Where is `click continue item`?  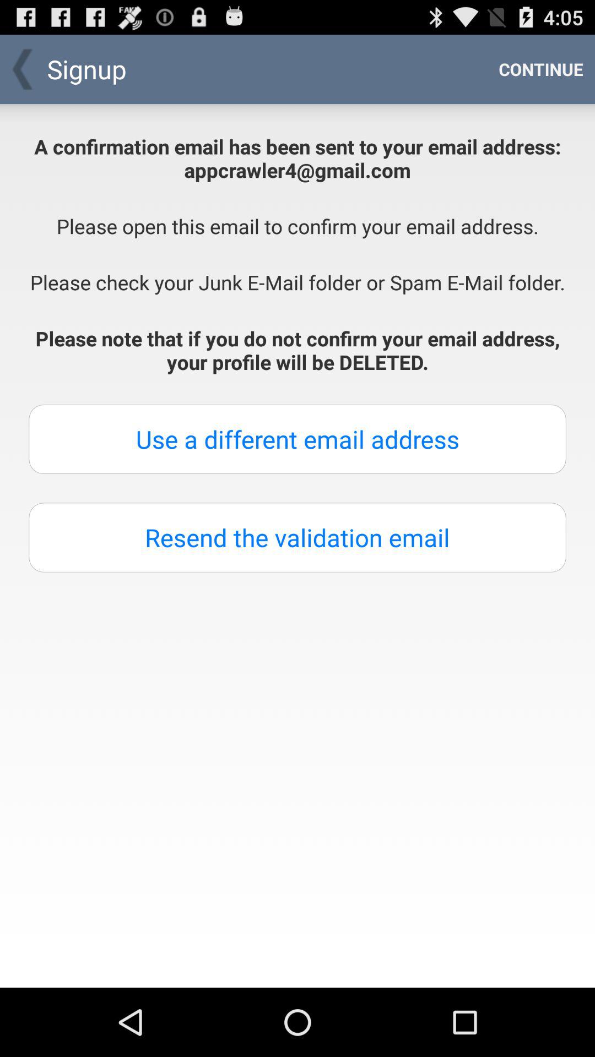 click continue item is located at coordinates (541, 69).